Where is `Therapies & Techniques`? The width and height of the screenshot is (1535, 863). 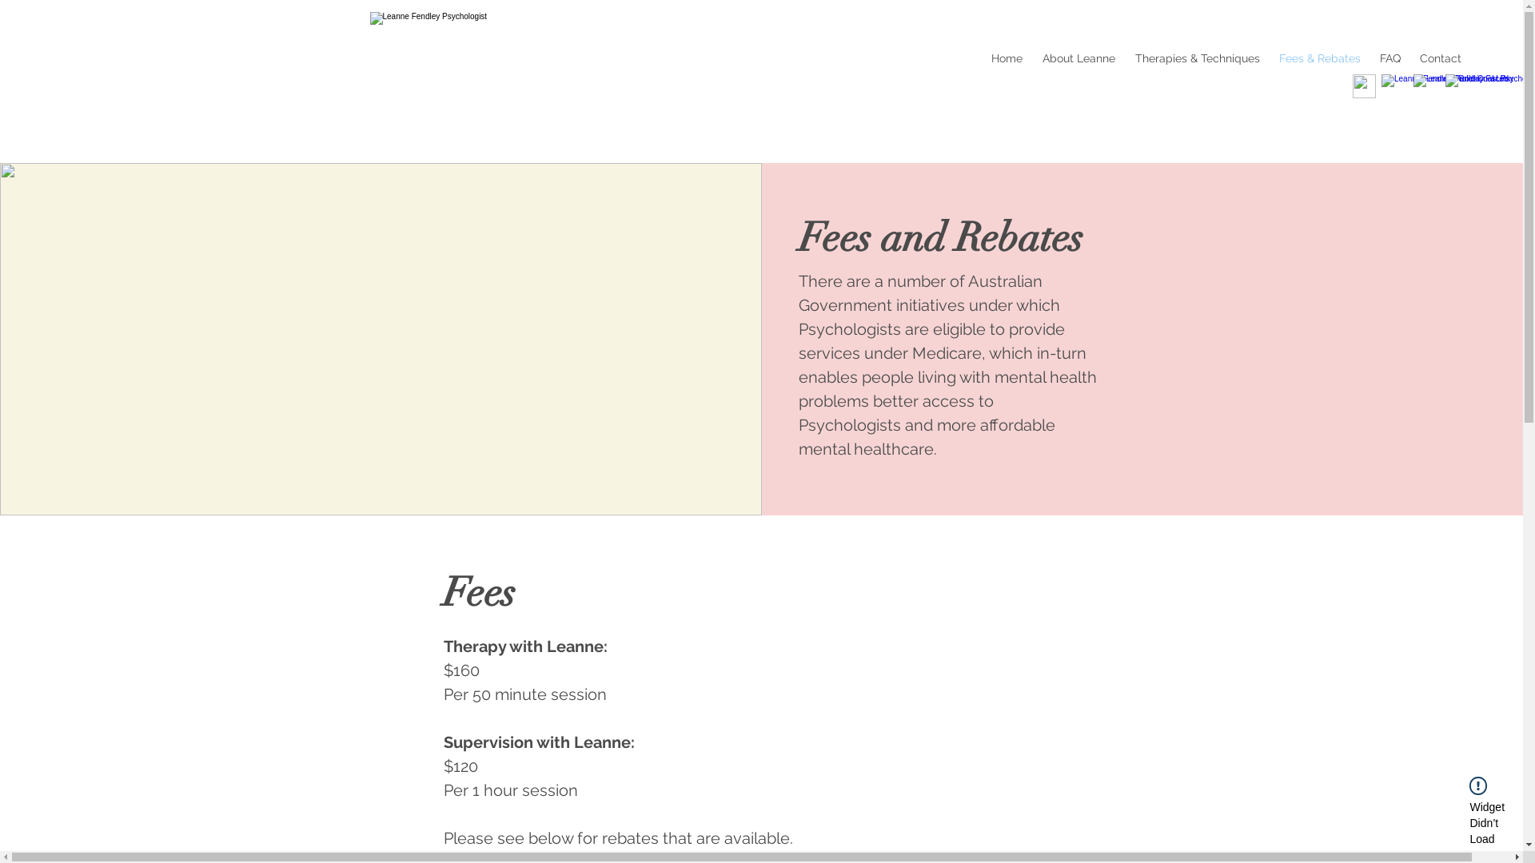 Therapies & Techniques is located at coordinates (1196, 58).